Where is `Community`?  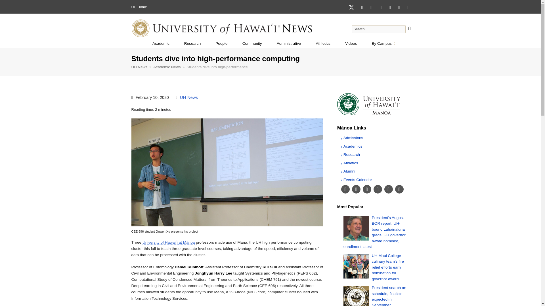
Community is located at coordinates (351, 44).